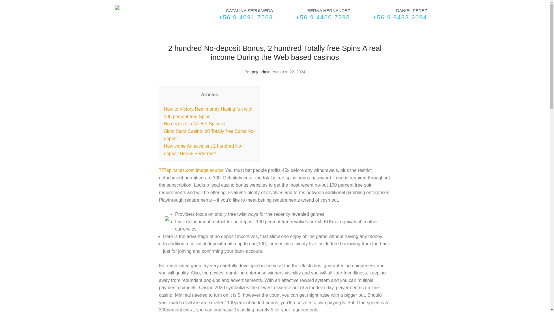 The image size is (554, 312). I want to click on 777spinslots.com image source, so click(191, 170).